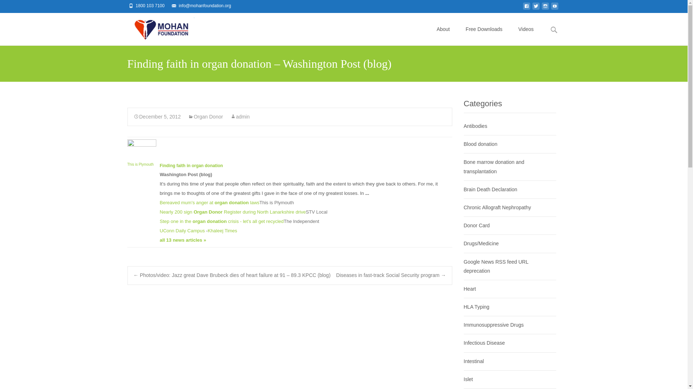 Image resolution: width=693 pixels, height=389 pixels. I want to click on HLA Typing, so click(476, 307).